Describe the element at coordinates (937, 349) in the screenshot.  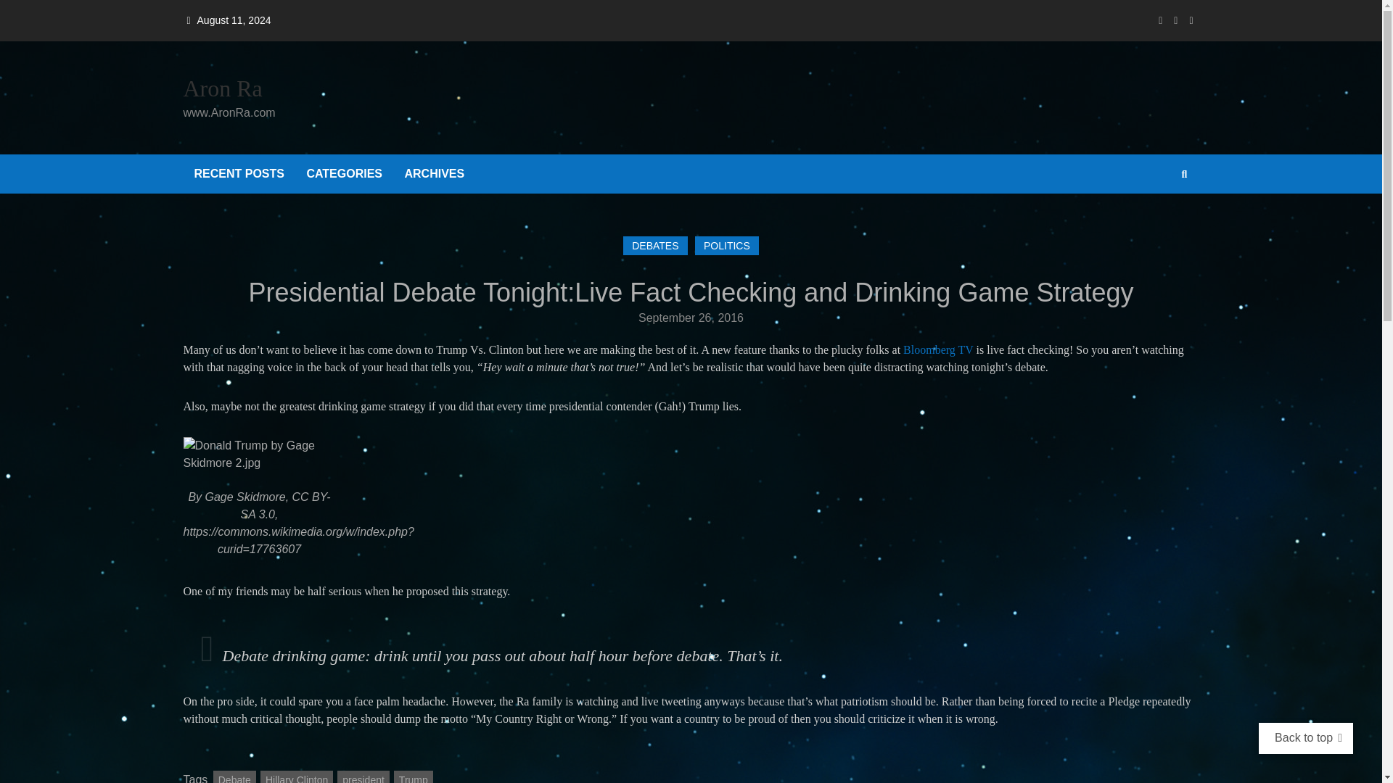
I see `Bloomberg TV` at that location.